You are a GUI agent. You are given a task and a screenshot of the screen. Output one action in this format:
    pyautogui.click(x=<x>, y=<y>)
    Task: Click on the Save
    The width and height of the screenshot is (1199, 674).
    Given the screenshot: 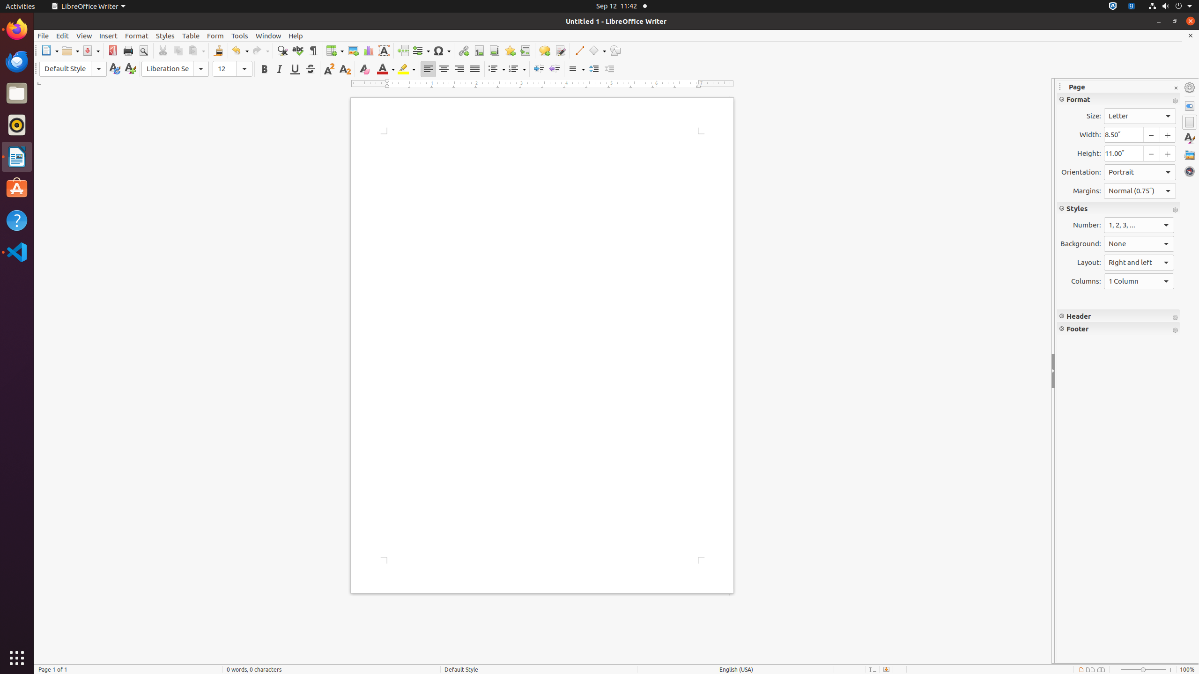 What is the action you would take?
    pyautogui.click(x=91, y=51)
    